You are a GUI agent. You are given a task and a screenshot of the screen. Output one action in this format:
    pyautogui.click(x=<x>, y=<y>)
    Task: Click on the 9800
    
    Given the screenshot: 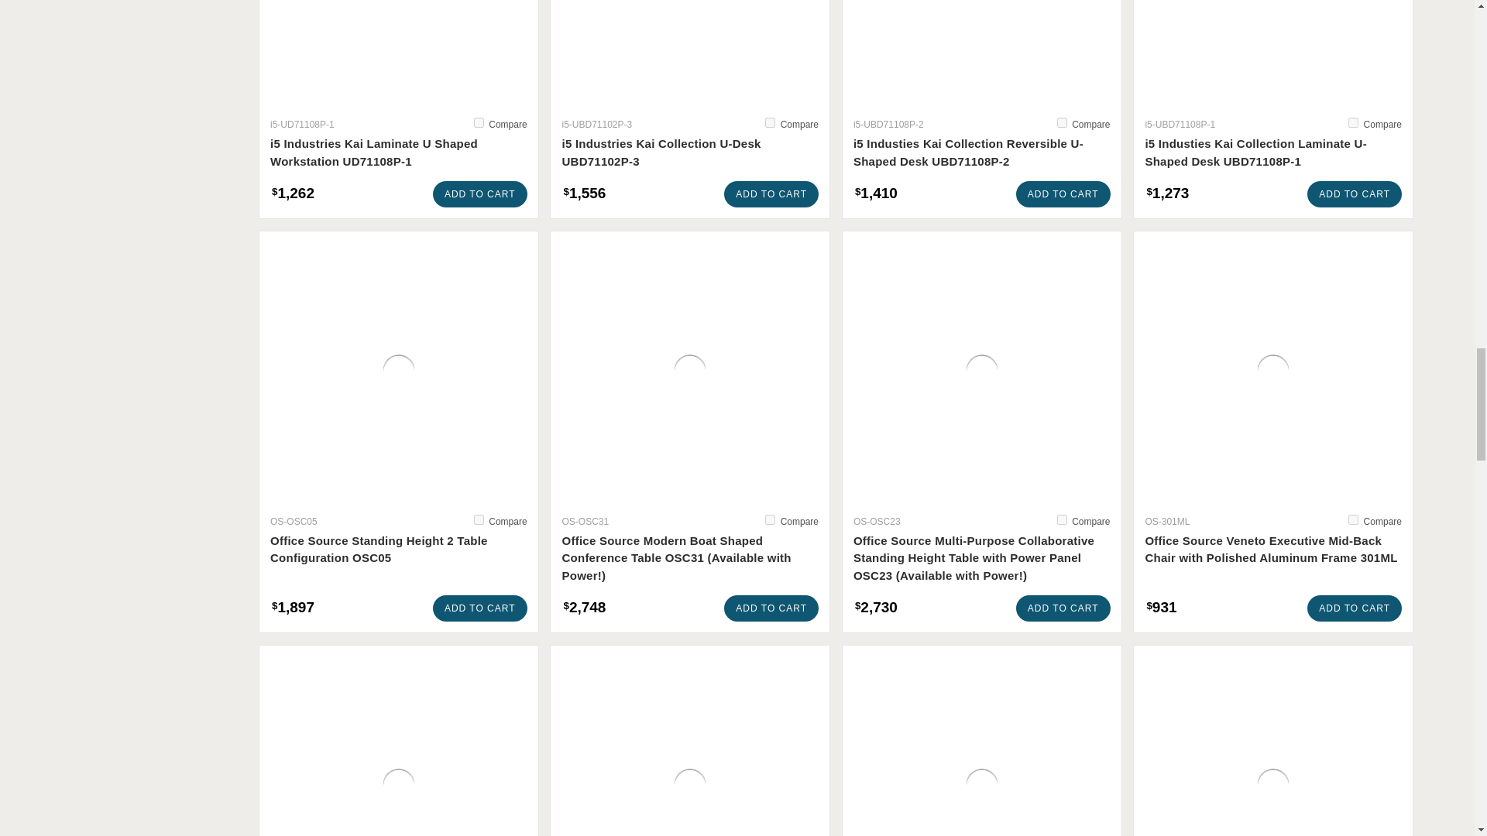 What is the action you would take?
    pyautogui.click(x=770, y=122)
    